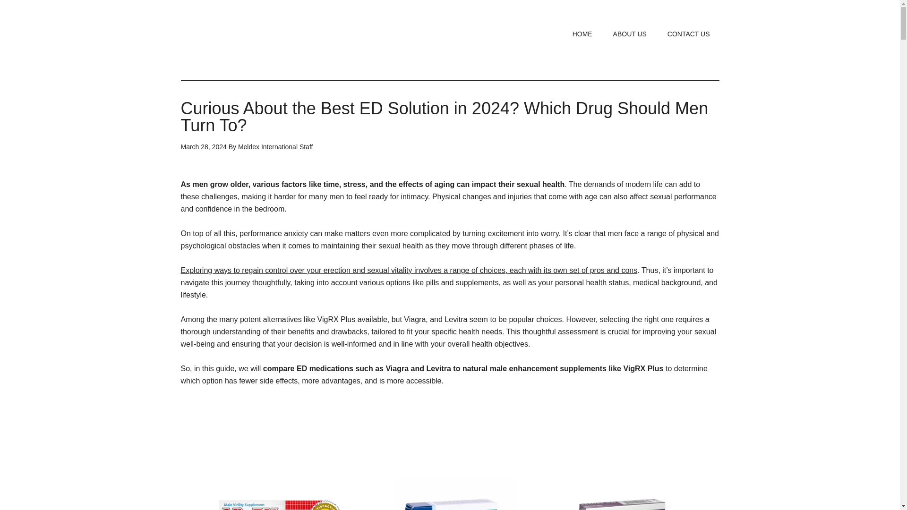 The image size is (907, 510). Describe the element at coordinates (275, 146) in the screenshot. I see `Meldex International Staff` at that location.